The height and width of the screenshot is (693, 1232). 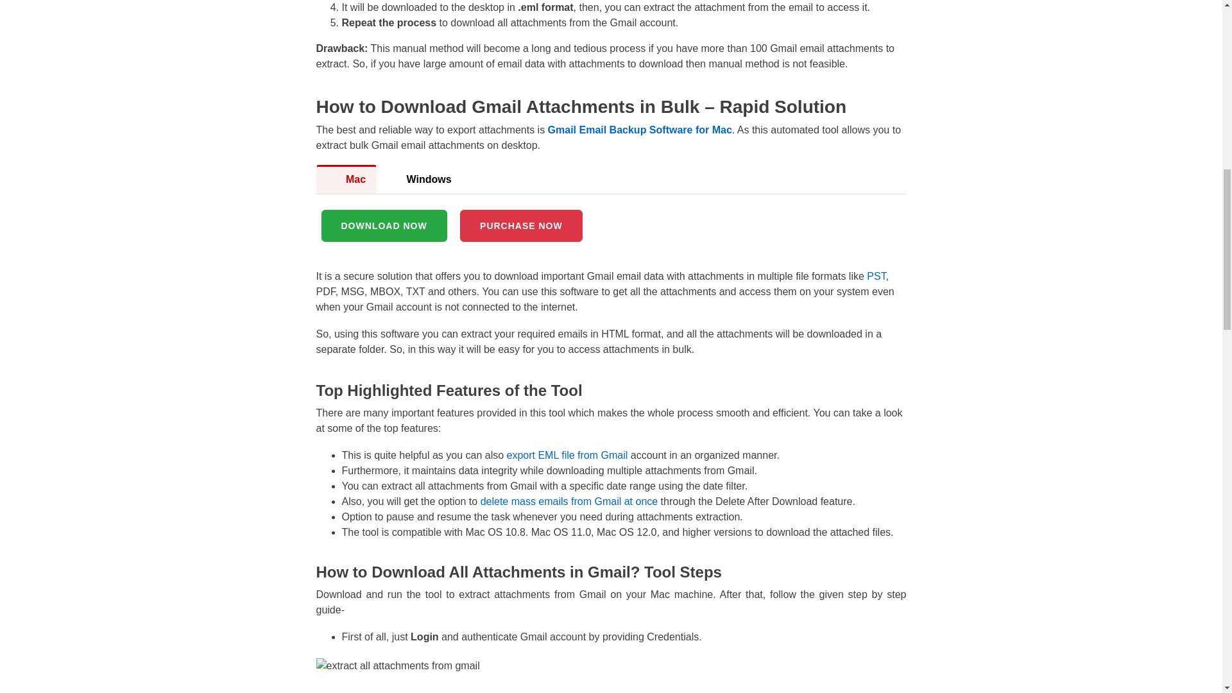 What do you see at coordinates (567, 455) in the screenshot?
I see `export EML file from Gmail` at bounding box center [567, 455].